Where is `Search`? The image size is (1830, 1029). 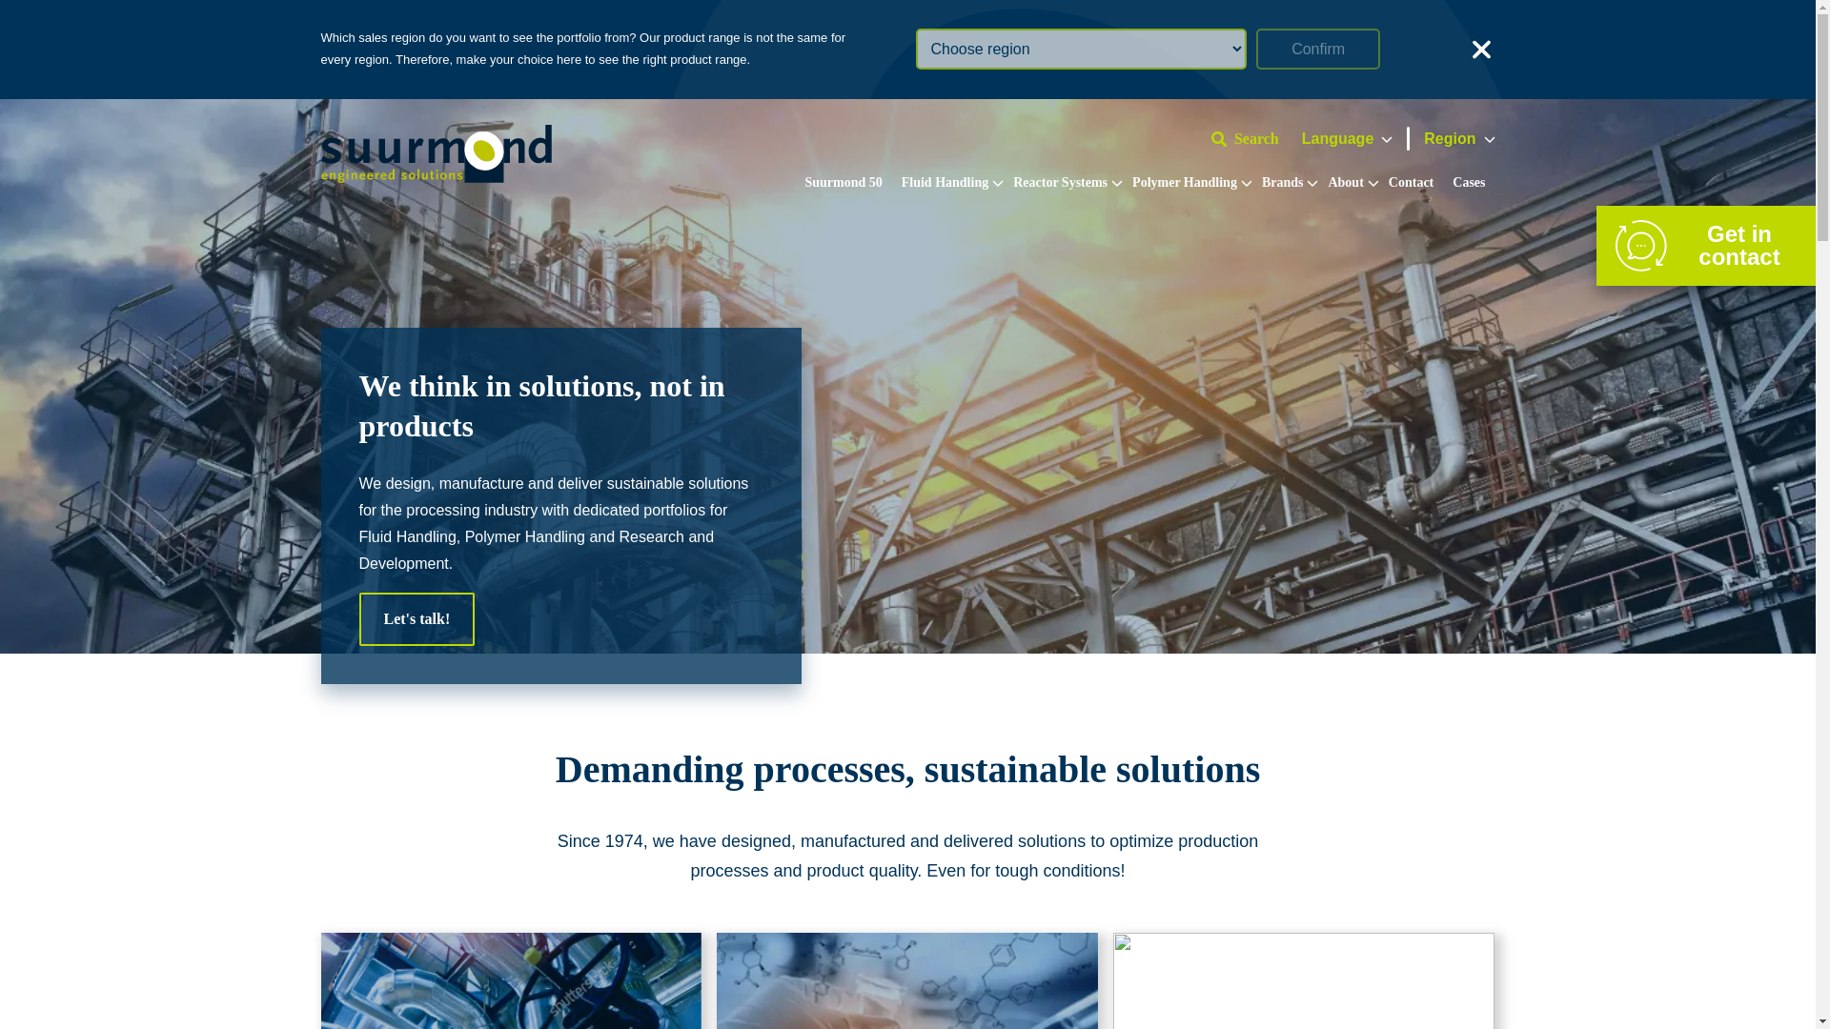 Search is located at coordinates (1252, 138).